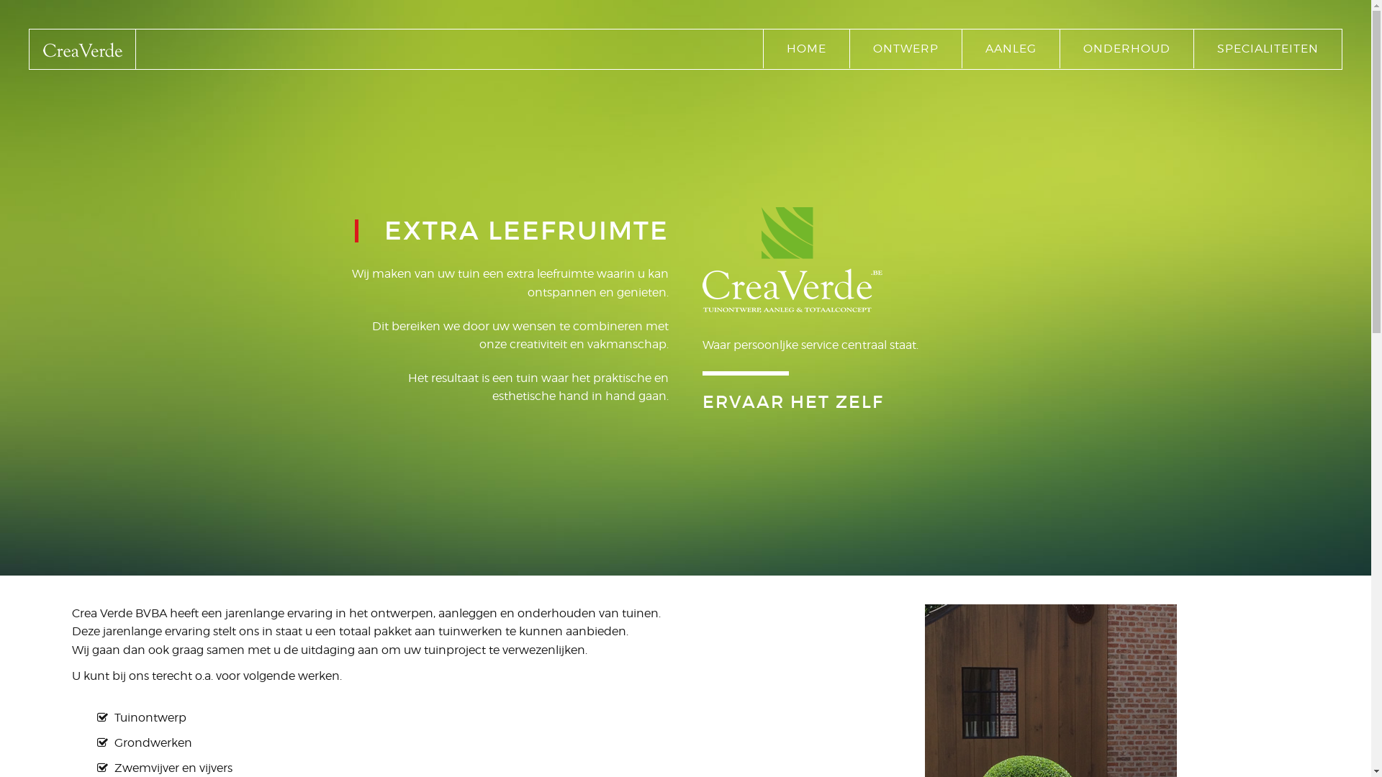  What do you see at coordinates (806, 49) in the screenshot?
I see `HOME` at bounding box center [806, 49].